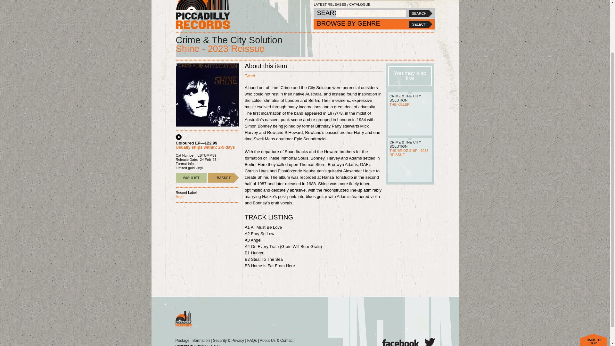 The image size is (615, 346). Describe the element at coordinates (252, 341) in the screenshot. I see `FAQs` at that location.